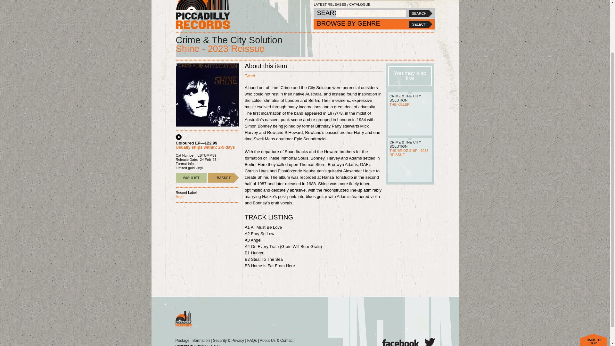 The image size is (615, 346). Describe the element at coordinates (252, 341) in the screenshot. I see `FAQs` at that location.